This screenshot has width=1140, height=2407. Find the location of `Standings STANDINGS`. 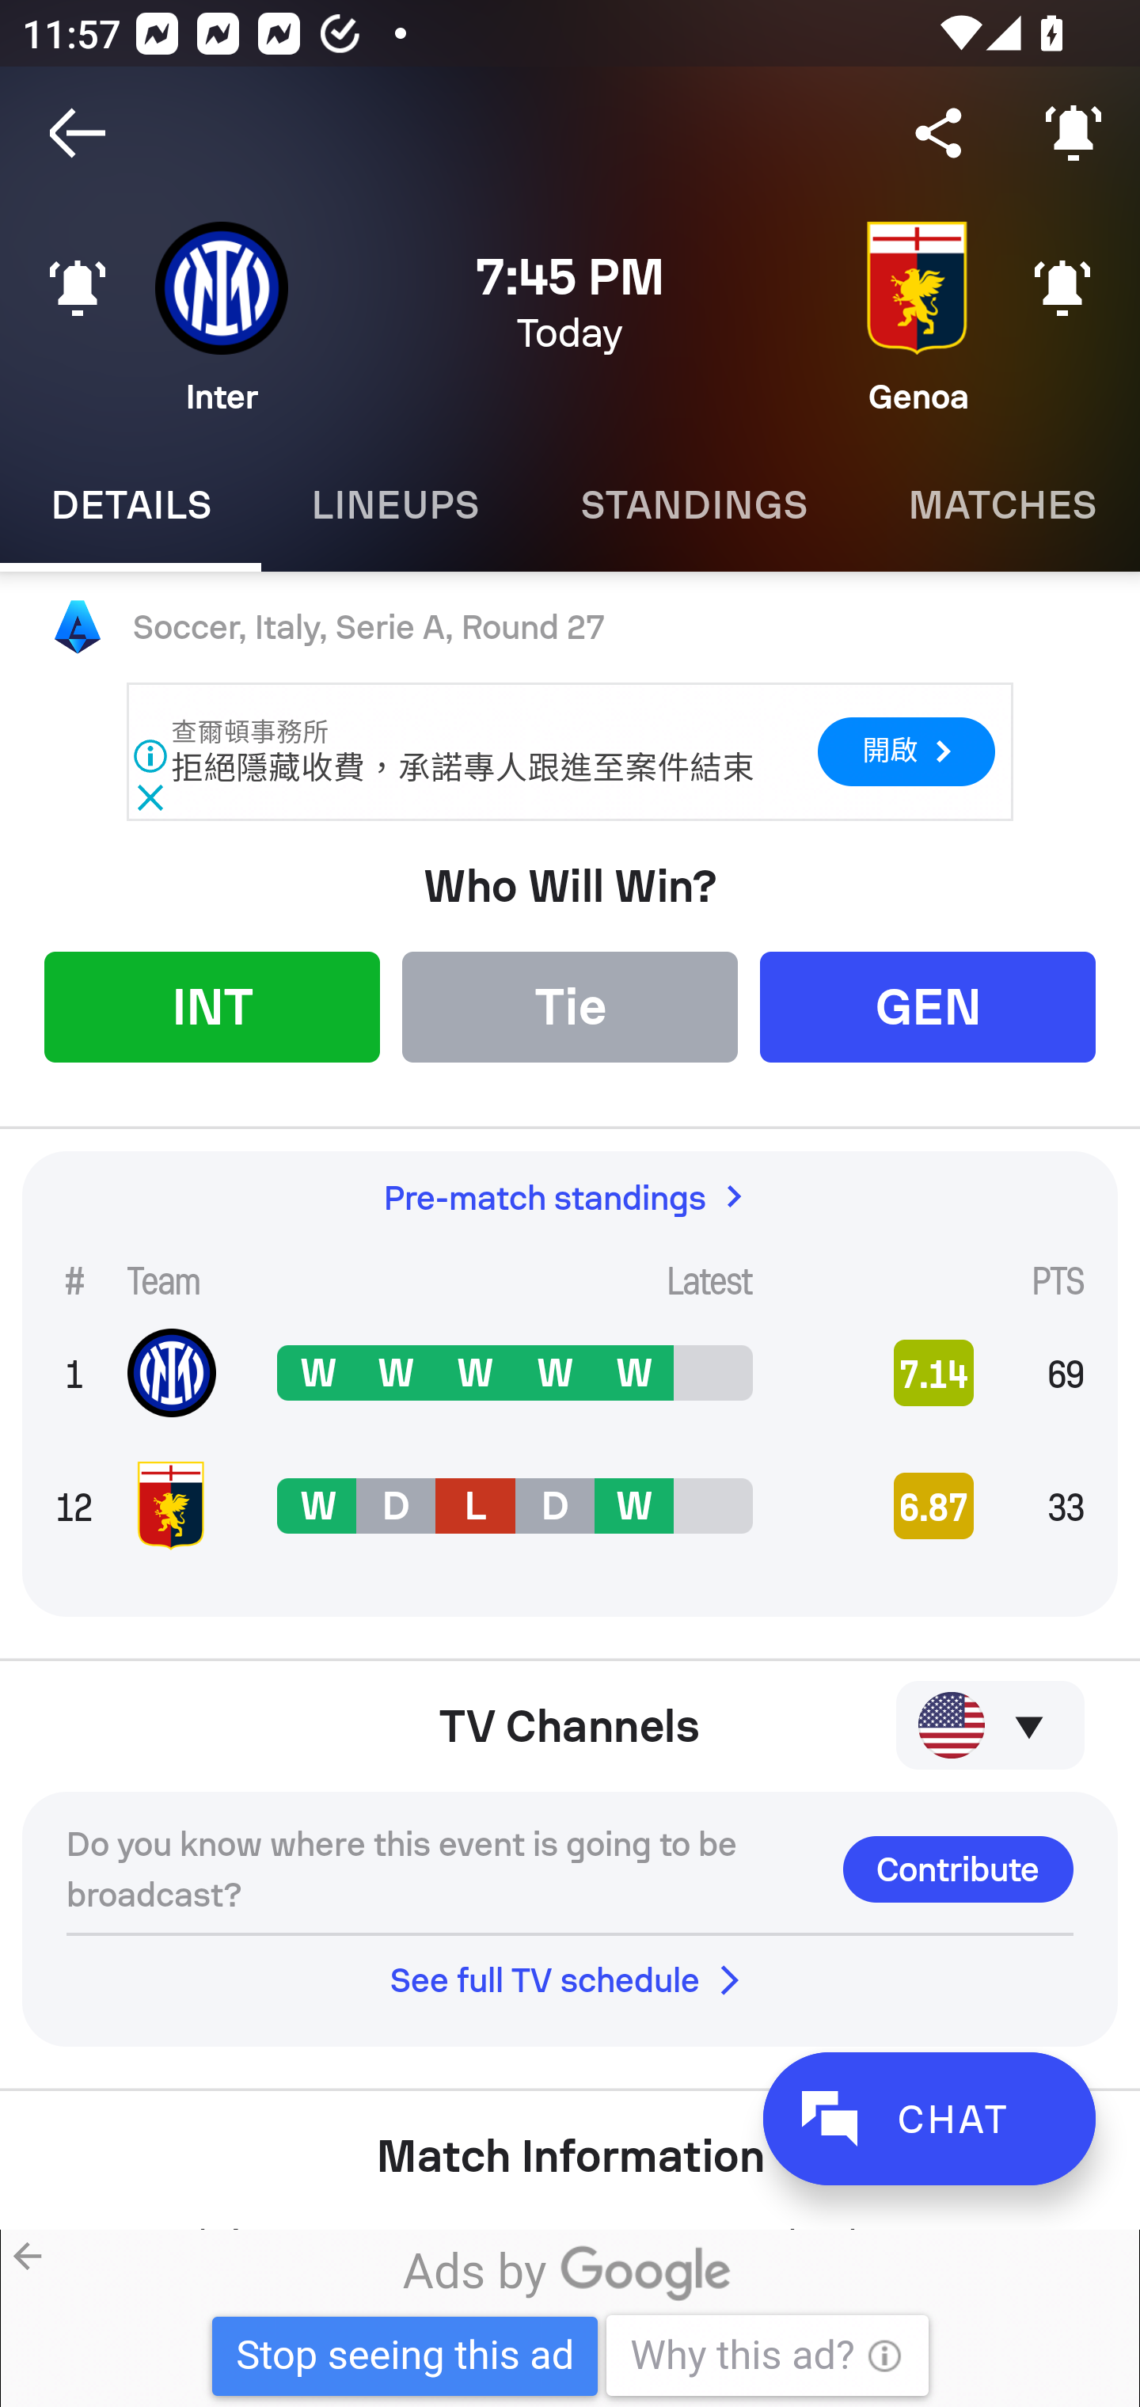

Standings STANDINGS is located at coordinates (693, 505).